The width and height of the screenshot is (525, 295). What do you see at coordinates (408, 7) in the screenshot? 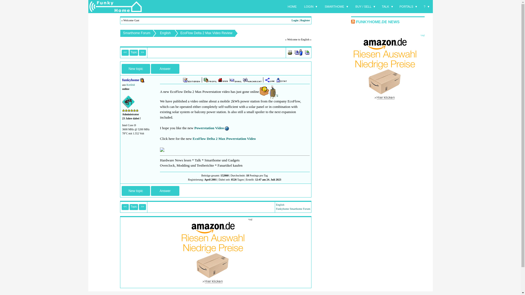
I see `PORTALS` at bounding box center [408, 7].